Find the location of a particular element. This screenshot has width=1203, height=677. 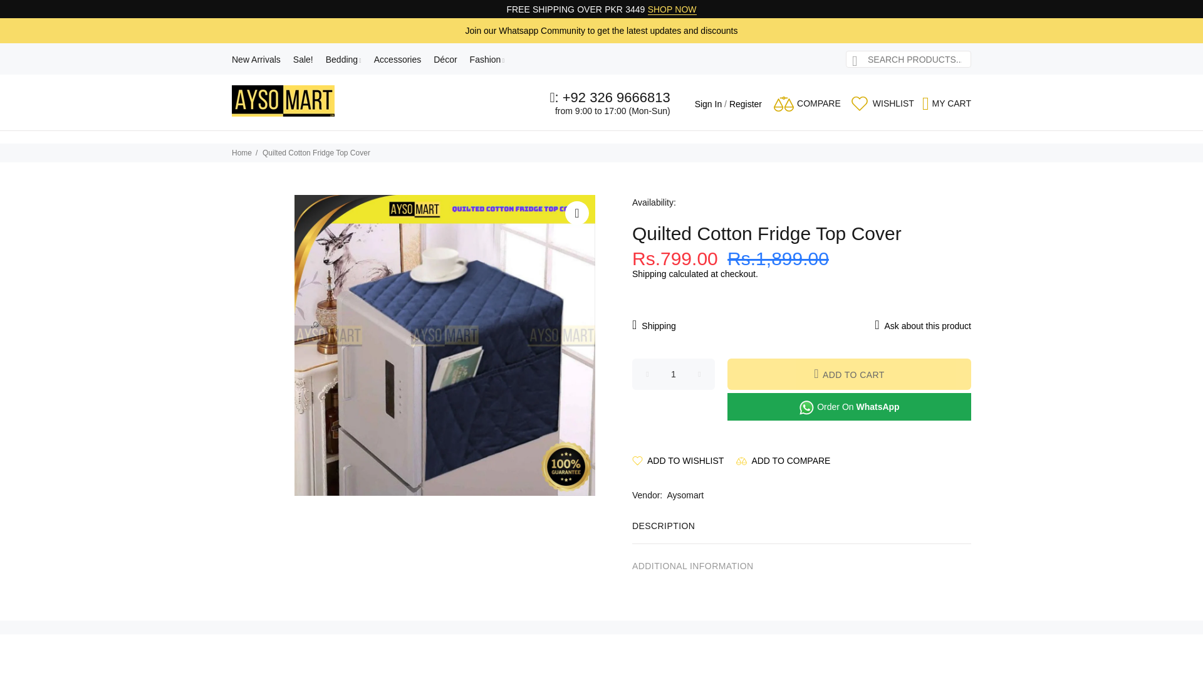

SHOP NOW is located at coordinates (672, 9).